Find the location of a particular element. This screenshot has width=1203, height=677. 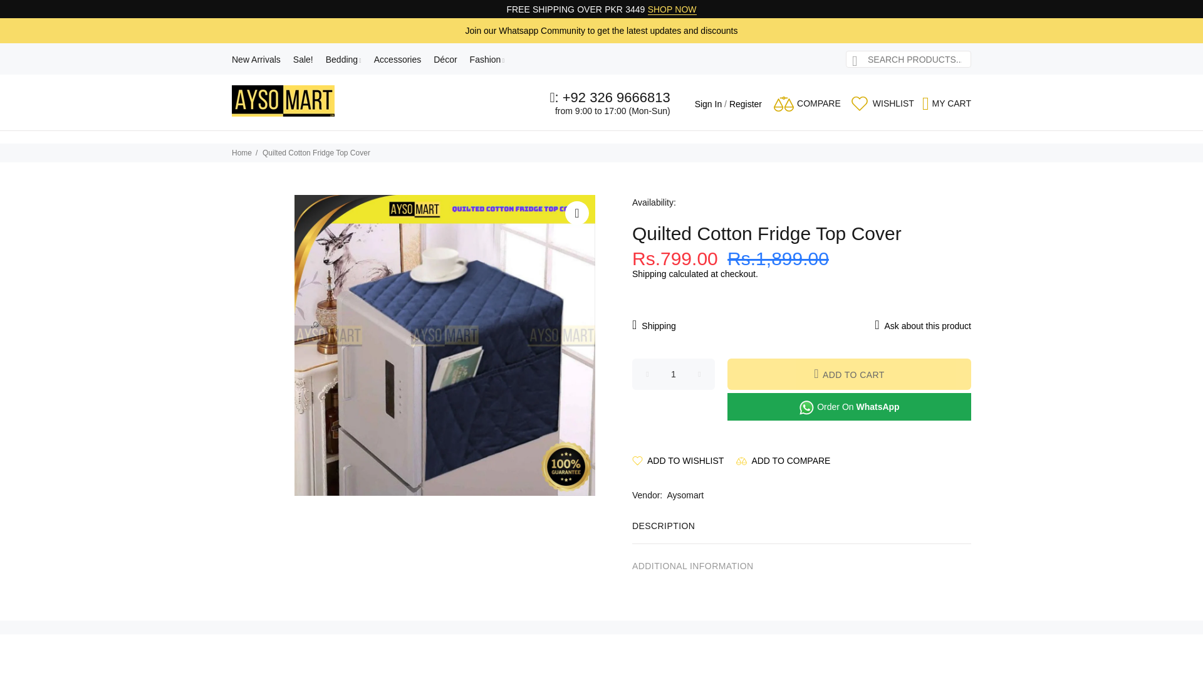

SHOP NOW is located at coordinates (672, 9).